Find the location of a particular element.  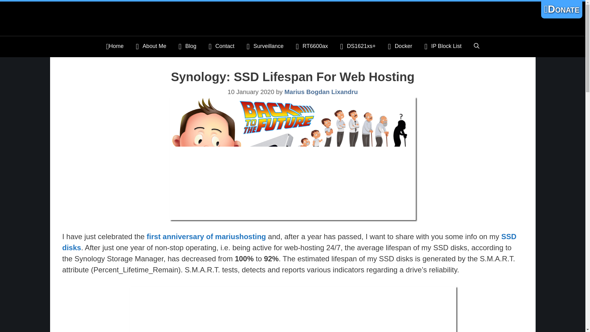

Contact is located at coordinates (221, 47).